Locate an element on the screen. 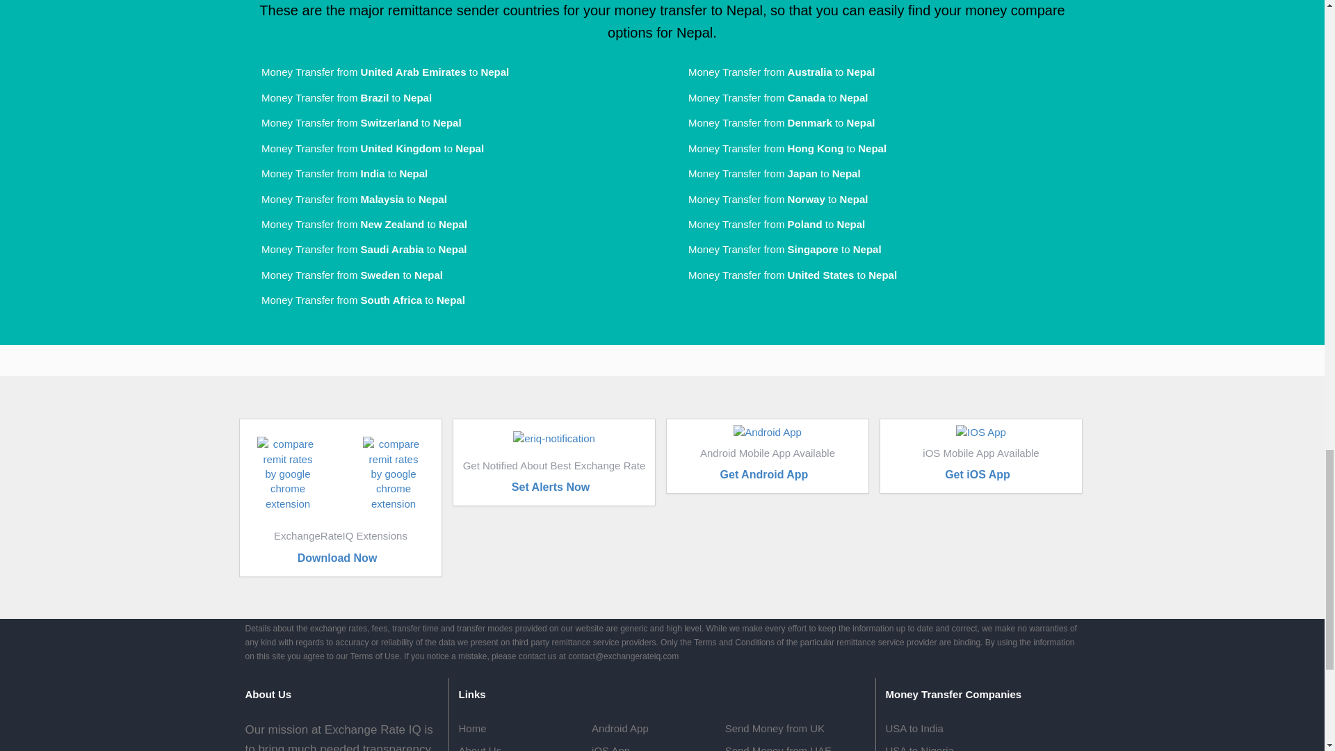 The image size is (1335, 751). Money Transfer from Australia to Nepal is located at coordinates (772, 72).